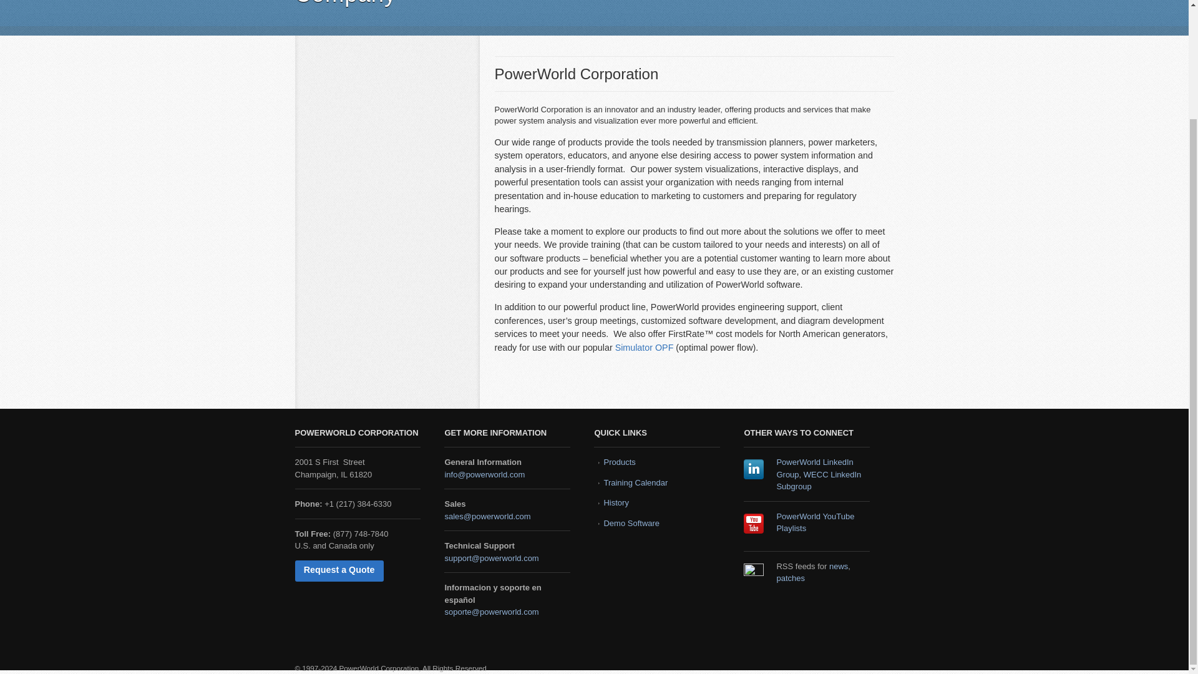  Describe the element at coordinates (754, 523) in the screenshot. I see `youtube` at that location.